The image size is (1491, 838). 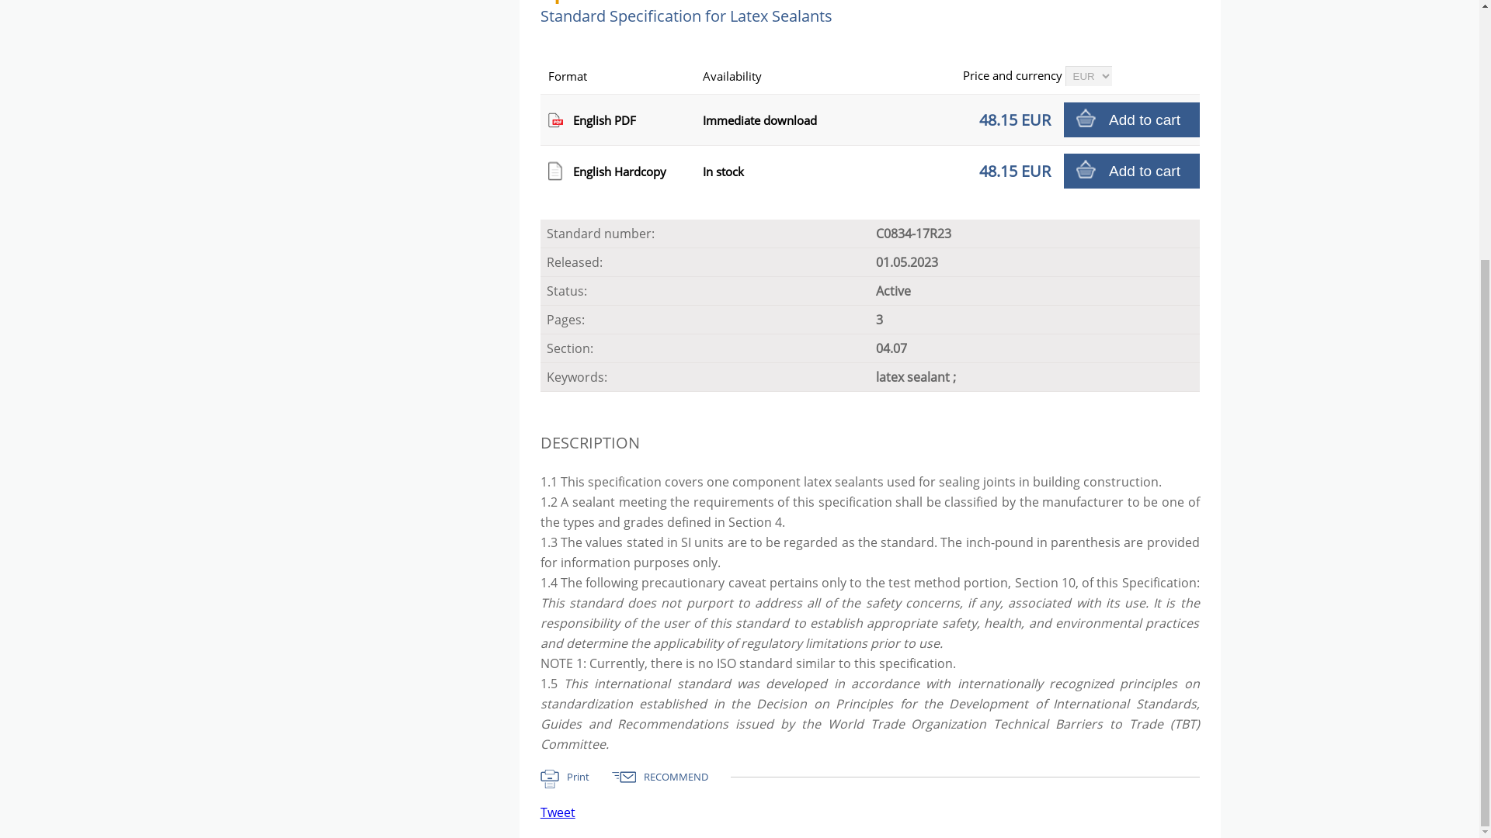 What do you see at coordinates (1132, 119) in the screenshot?
I see `Add to cart` at bounding box center [1132, 119].